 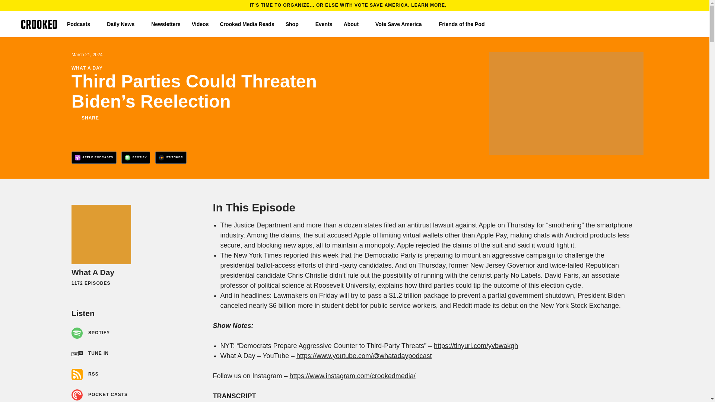 What do you see at coordinates (354, 24) in the screenshot?
I see `About` at bounding box center [354, 24].